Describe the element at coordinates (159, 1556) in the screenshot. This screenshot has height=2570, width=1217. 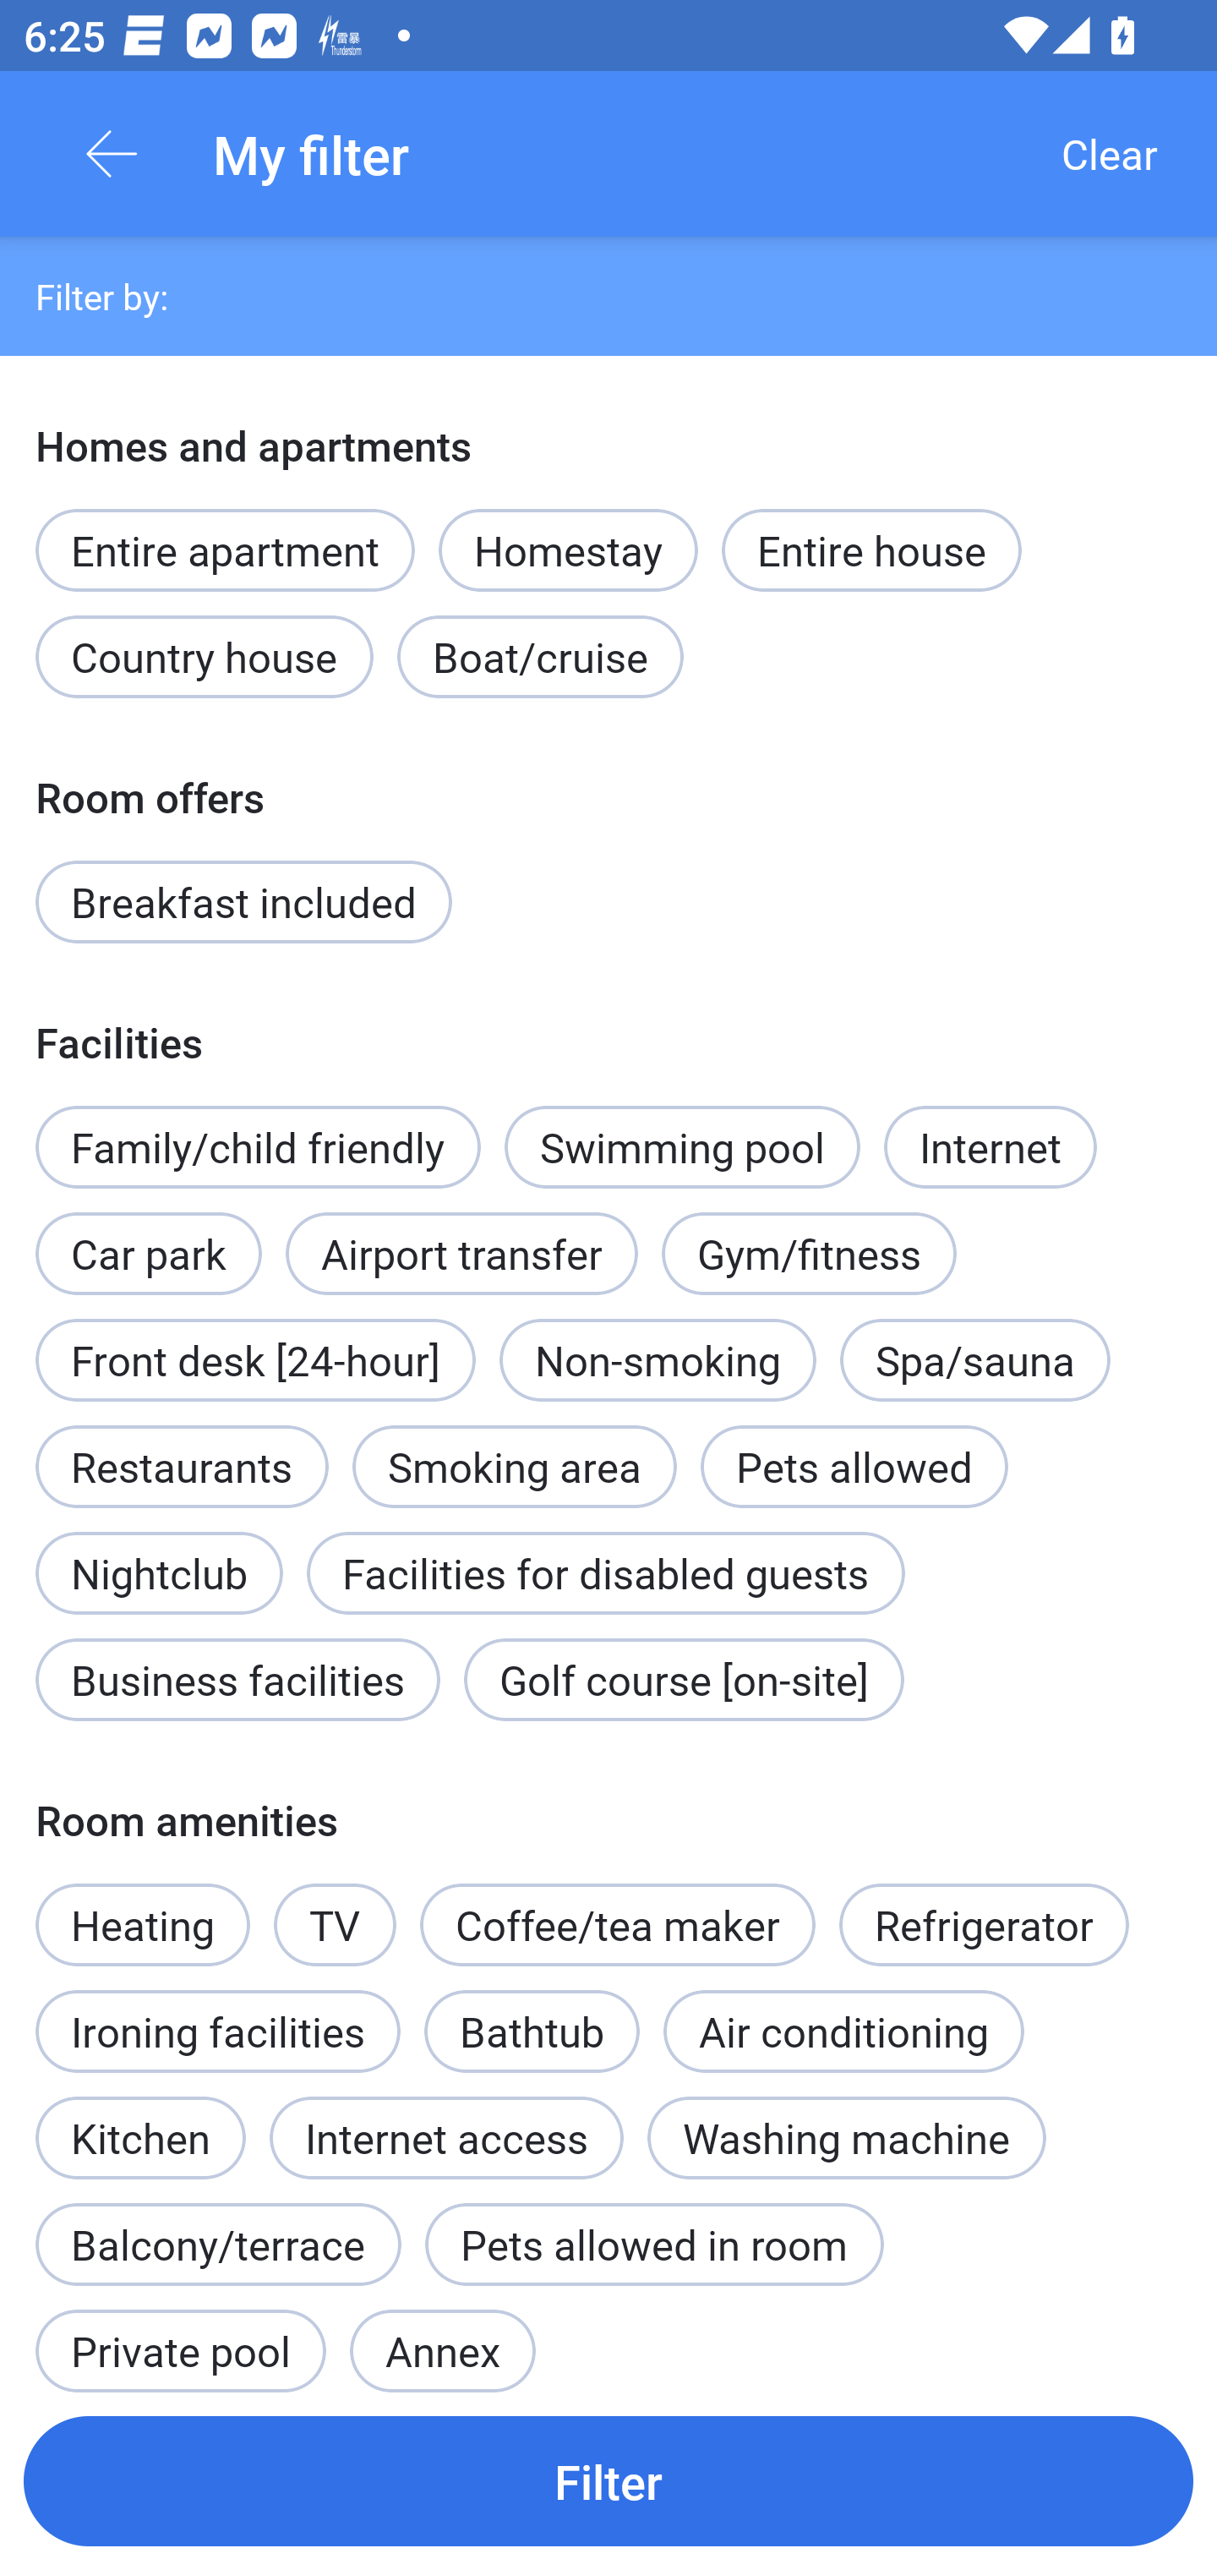
I see `Nightclub` at that location.